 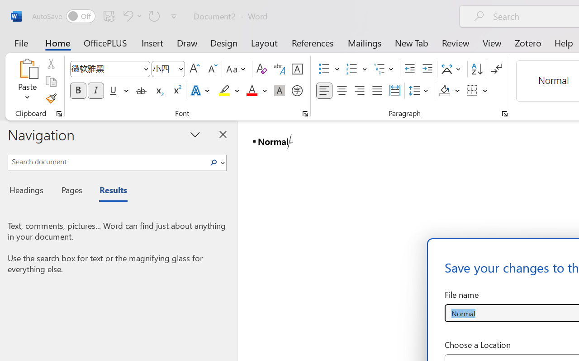 What do you see at coordinates (384, 69) in the screenshot?
I see `Multilevel List` at bounding box center [384, 69].